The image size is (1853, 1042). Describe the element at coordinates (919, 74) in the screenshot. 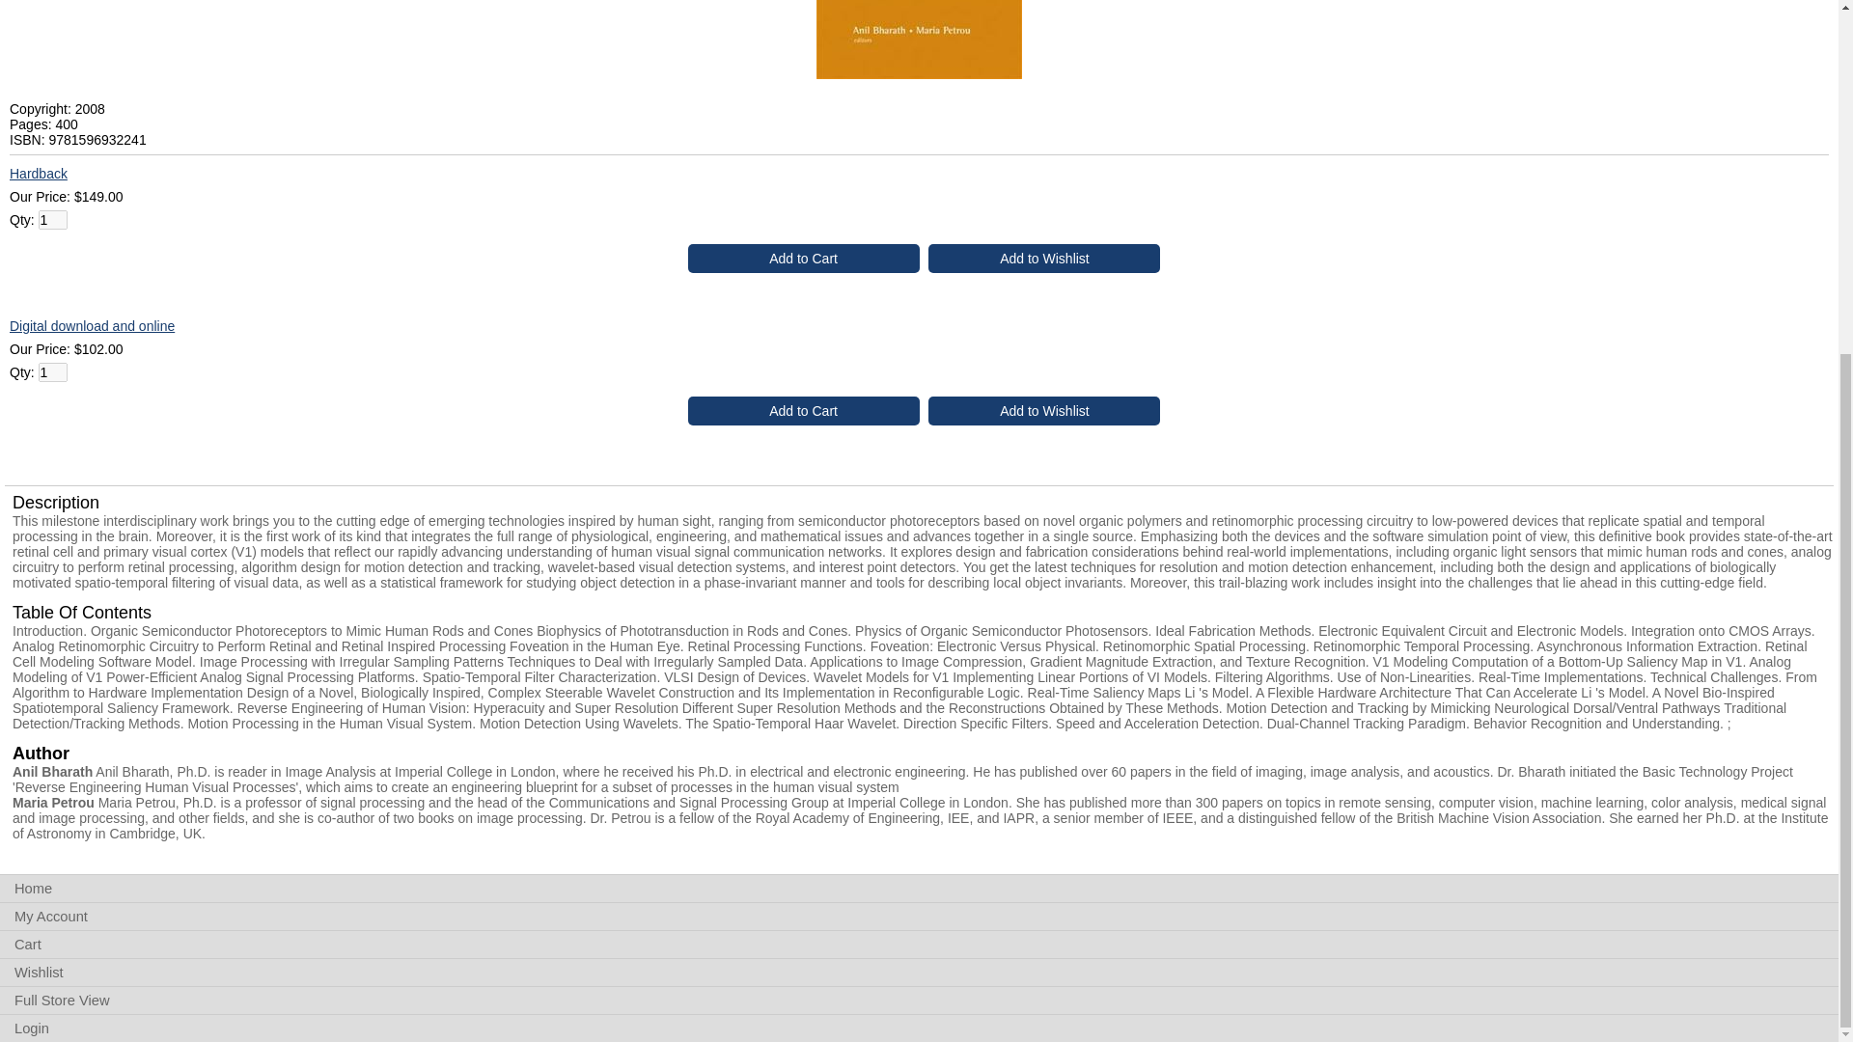

I see `Next Generation Artificial Vision Systems` at that location.